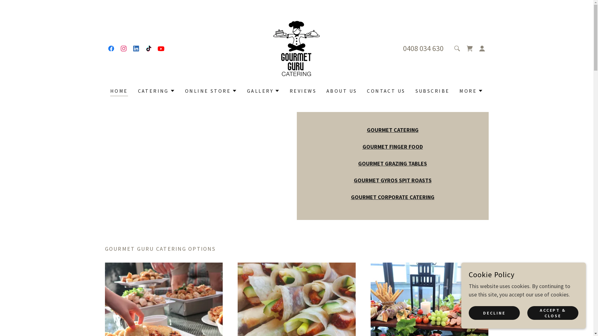 The image size is (598, 336). Describe the element at coordinates (303, 91) in the screenshot. I see `REVIEWS` at that location.